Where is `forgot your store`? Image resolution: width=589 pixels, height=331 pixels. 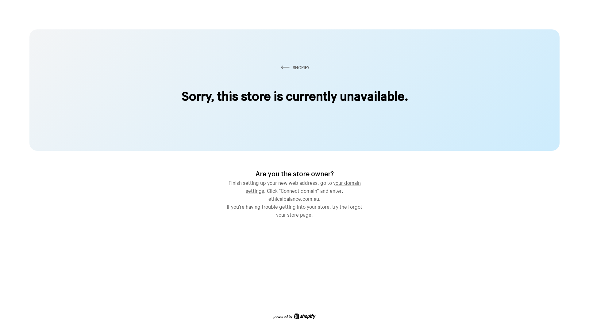
forgot your store is located at coordinates (319, 210).